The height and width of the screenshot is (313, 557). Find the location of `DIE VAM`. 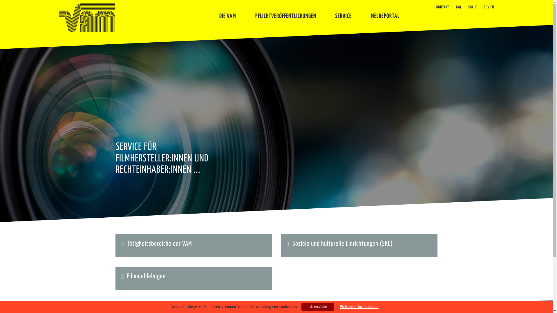

DIE VAM is located at coordinates (228, 14).